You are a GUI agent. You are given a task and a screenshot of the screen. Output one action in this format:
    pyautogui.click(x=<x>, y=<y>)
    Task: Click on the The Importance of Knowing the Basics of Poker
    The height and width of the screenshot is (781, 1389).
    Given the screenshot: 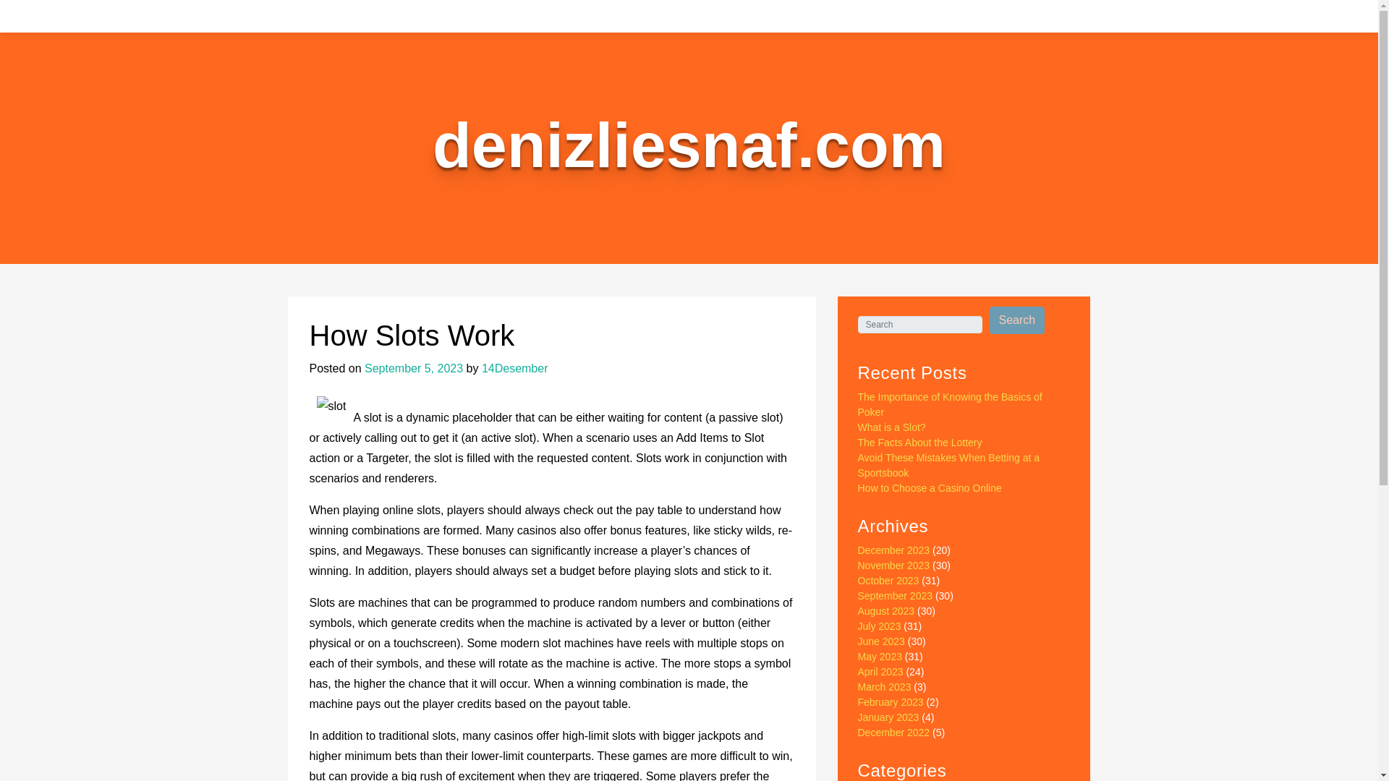 What is the action you would take?
    pyautogui.click(x=951, y=404)
    